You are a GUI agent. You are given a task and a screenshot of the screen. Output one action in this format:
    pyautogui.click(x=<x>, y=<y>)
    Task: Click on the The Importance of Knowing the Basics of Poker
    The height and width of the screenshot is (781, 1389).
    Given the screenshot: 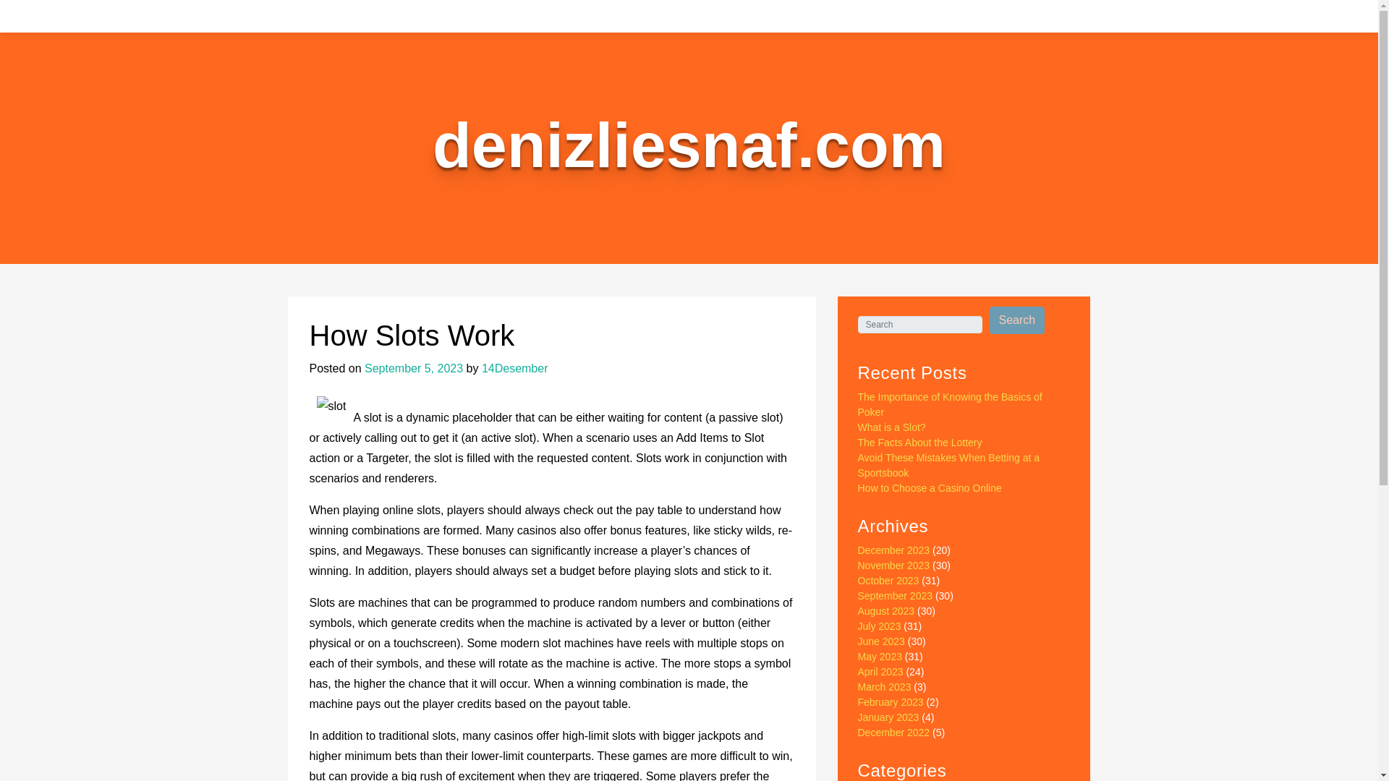 What is the action you would take?
    pyautogui.click(x=951, y=404)
    